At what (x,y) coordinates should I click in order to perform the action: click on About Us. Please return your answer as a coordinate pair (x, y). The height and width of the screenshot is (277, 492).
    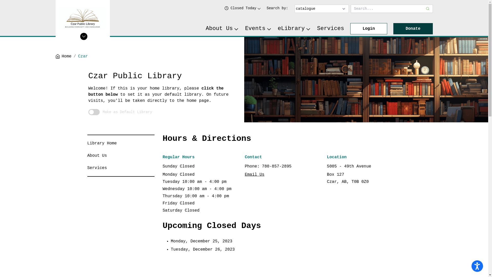
    Looking at the image, I should click on (222, 29).